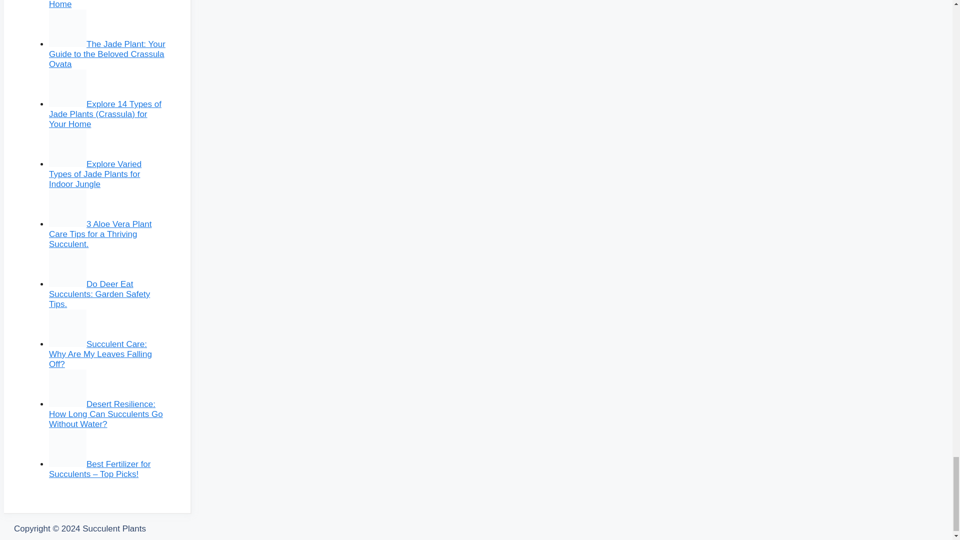  What do you see at coordinates (100, 354) in the screenshot?
I see `Succulent Care: Why Are My Leaves Falling Off?` at bounding box center [100, 354].